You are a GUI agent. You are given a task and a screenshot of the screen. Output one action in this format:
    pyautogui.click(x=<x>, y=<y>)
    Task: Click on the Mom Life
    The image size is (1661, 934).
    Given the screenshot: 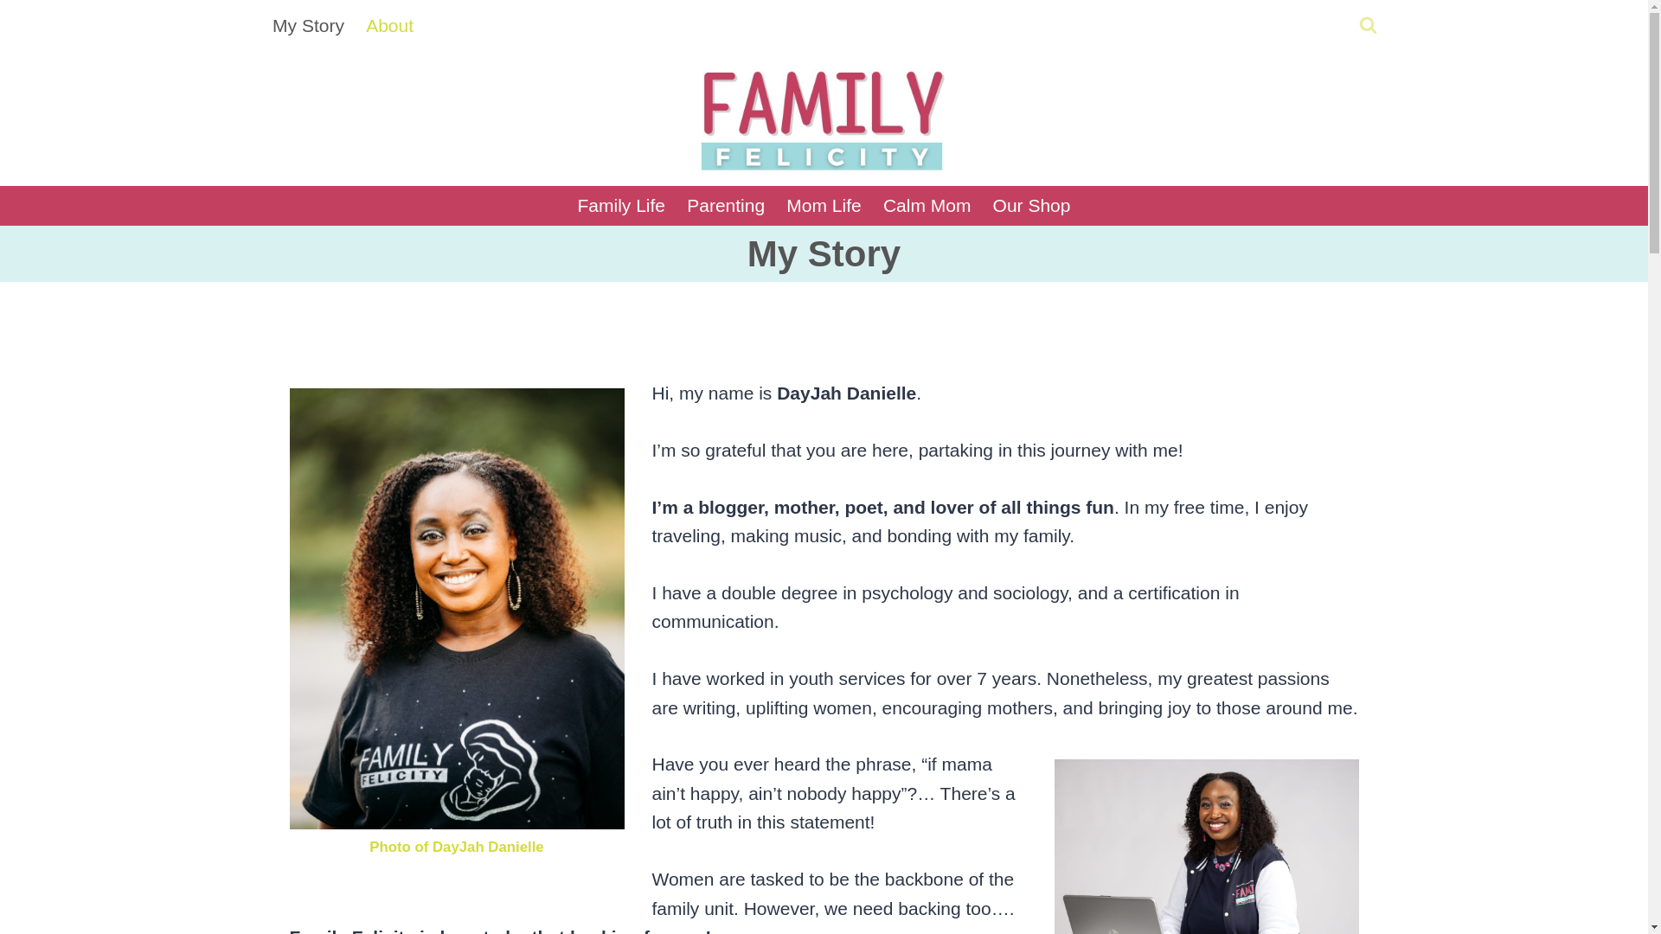 What is the action you would take?
    pyautogui.click(x=824, y=206)
    